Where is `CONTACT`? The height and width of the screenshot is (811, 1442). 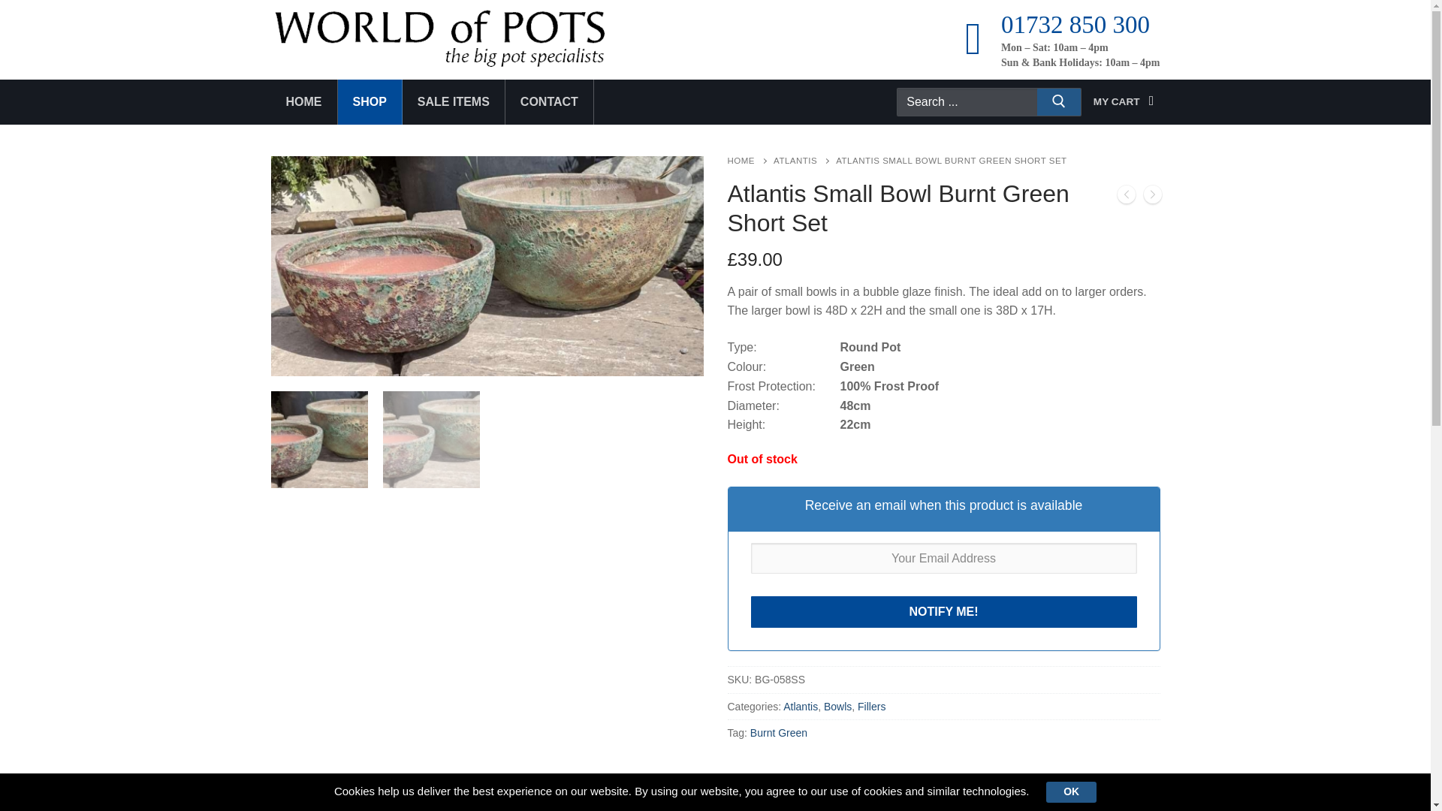 CONTACT is located at coordinates (550, 102).